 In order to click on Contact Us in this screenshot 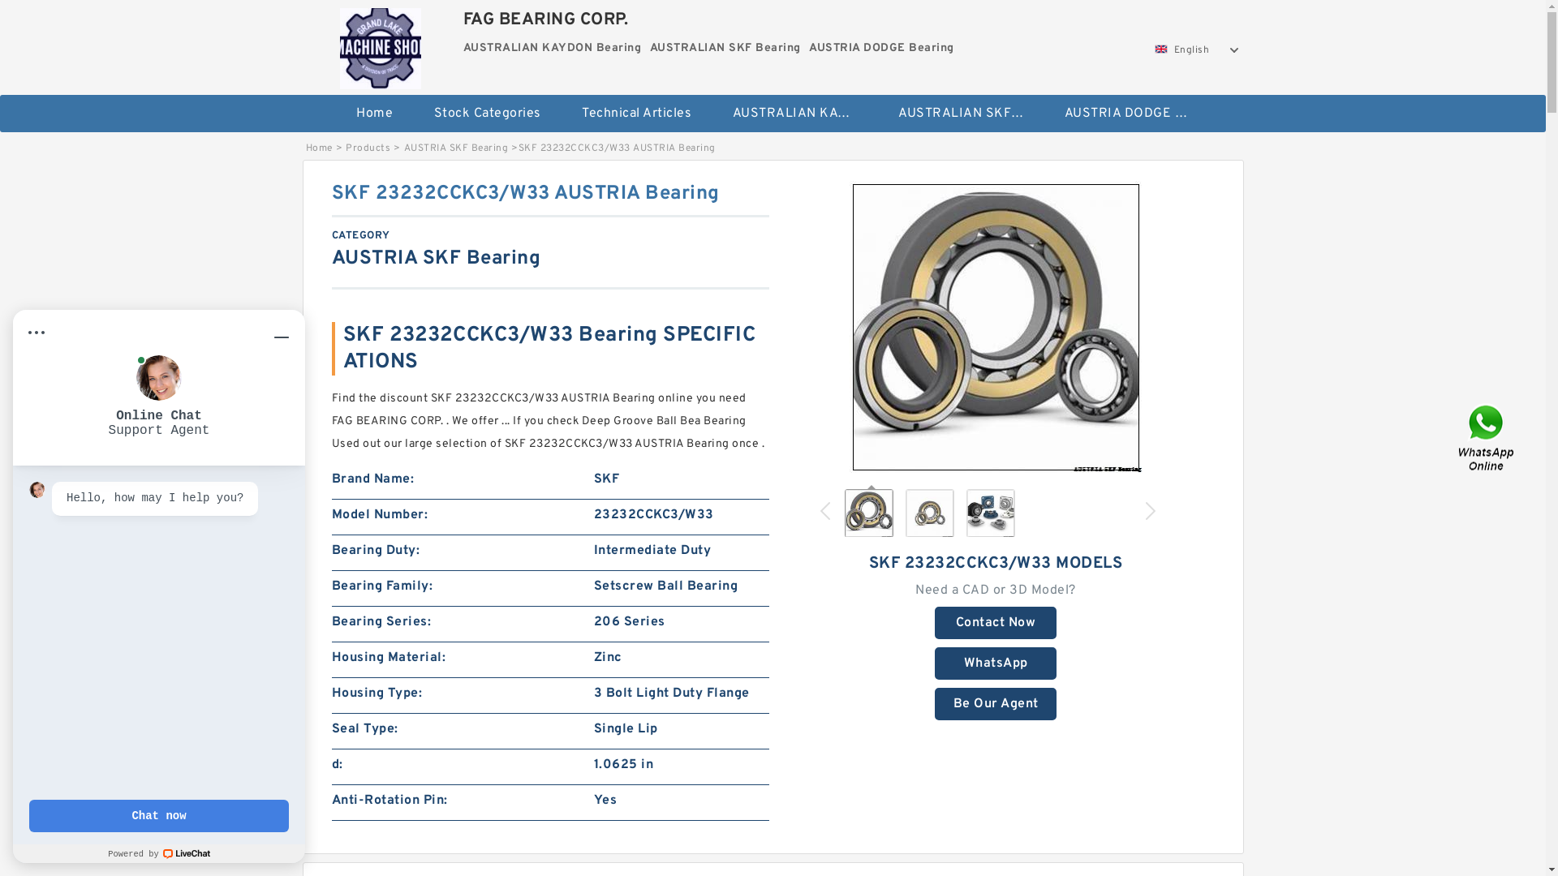, I will do `click(1487, 438)`.